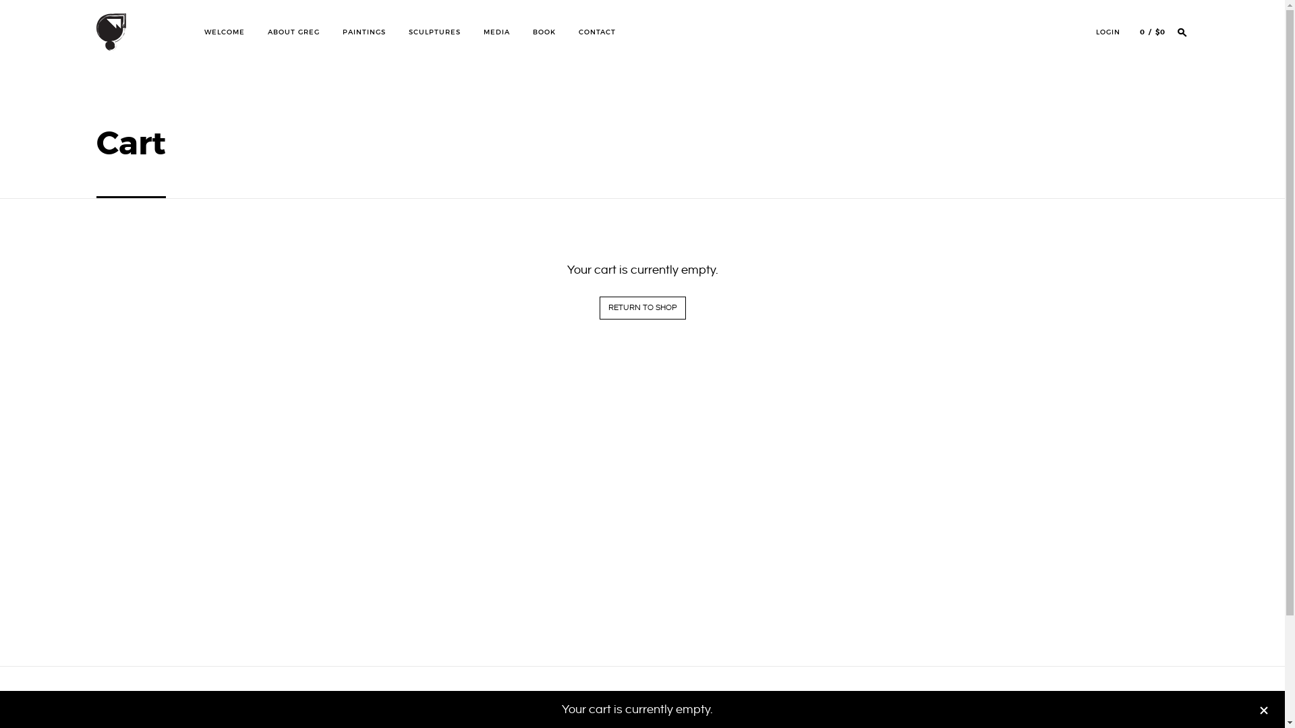  I want to click on WELCOME, so click(224, 32).